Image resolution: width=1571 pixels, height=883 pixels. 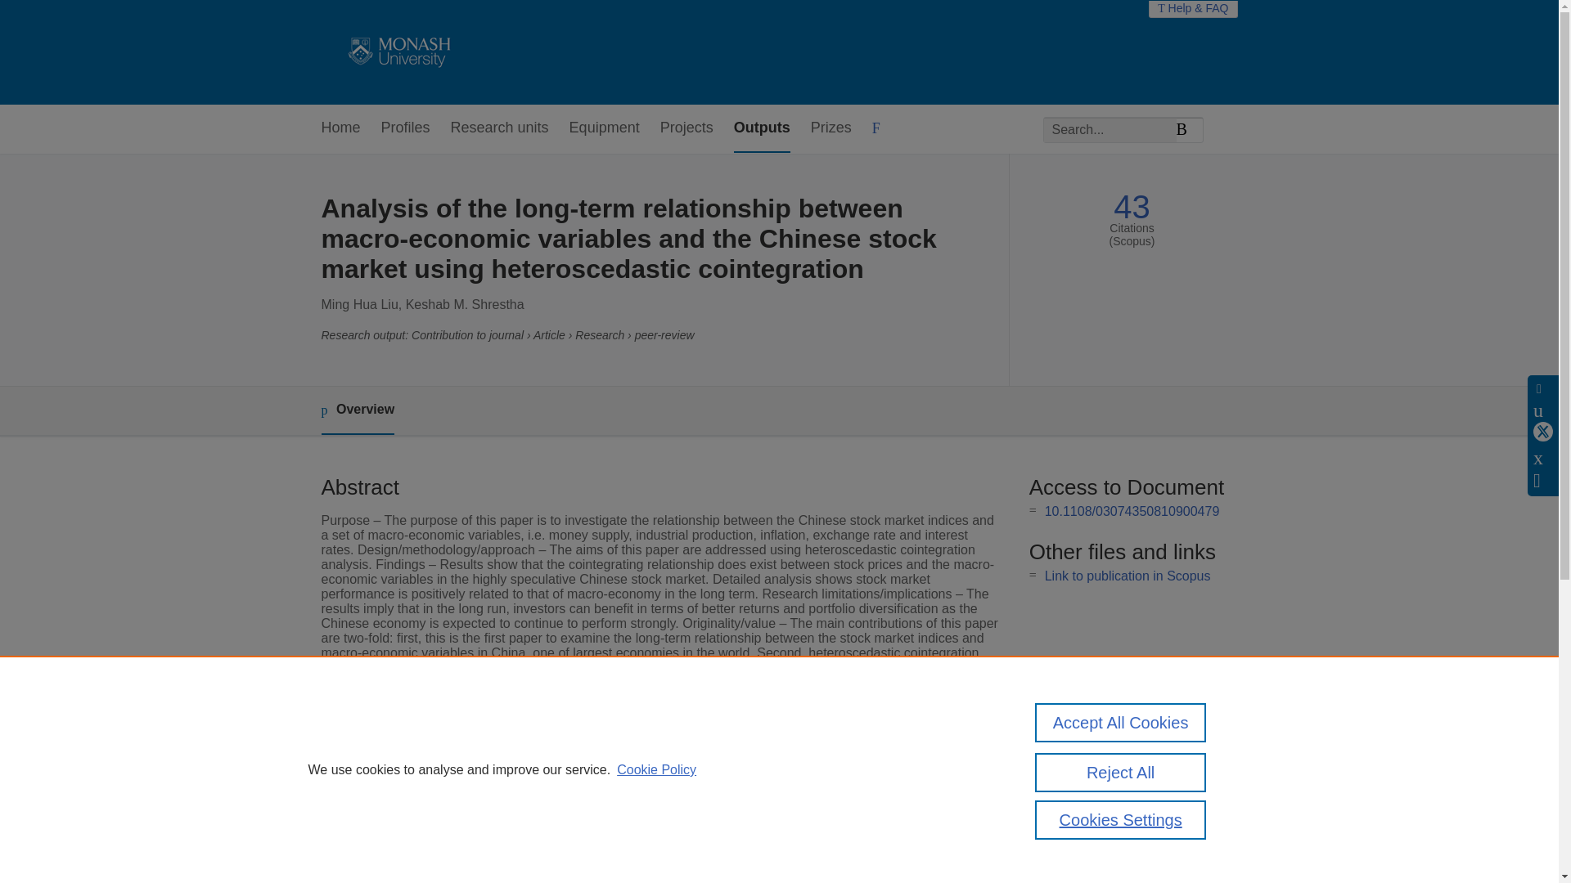 What do you see at coordinates (604, 128) in the screenshot?
I see `Equipment` at bounding box center [604, 128].